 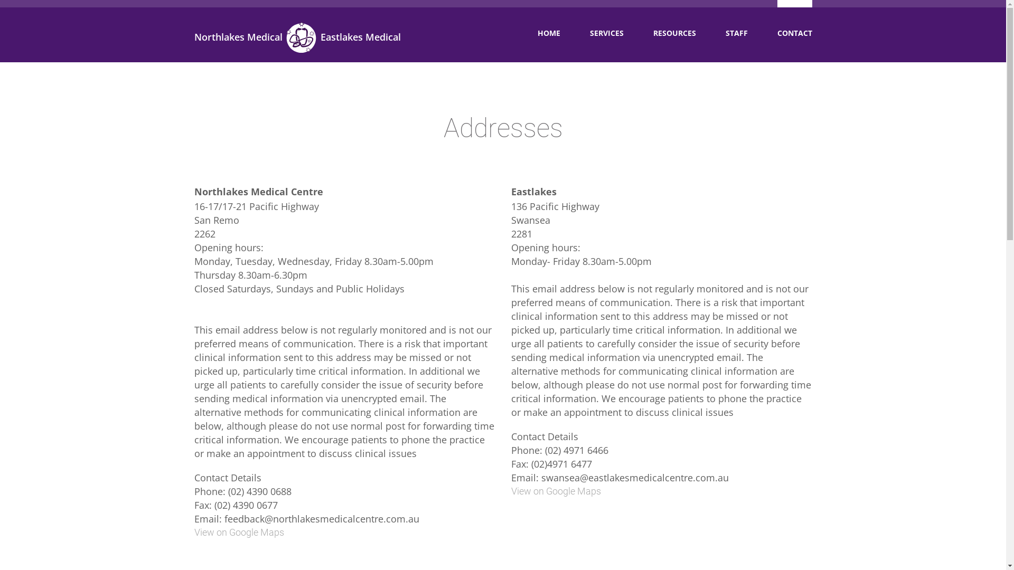 What do you see at coordinates (298, 42) in the screenshot?
I see `Northlakes Medical Eastlakes Medical` at bounding box center [298, 42].